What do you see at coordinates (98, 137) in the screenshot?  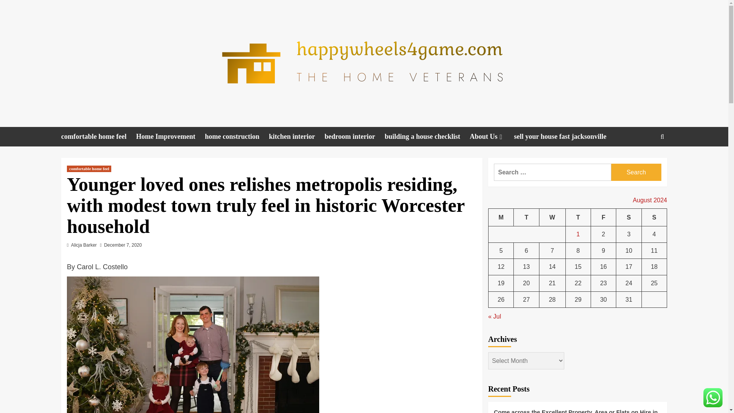 I see `comfortable home feel` at bounding box center [98, 137].